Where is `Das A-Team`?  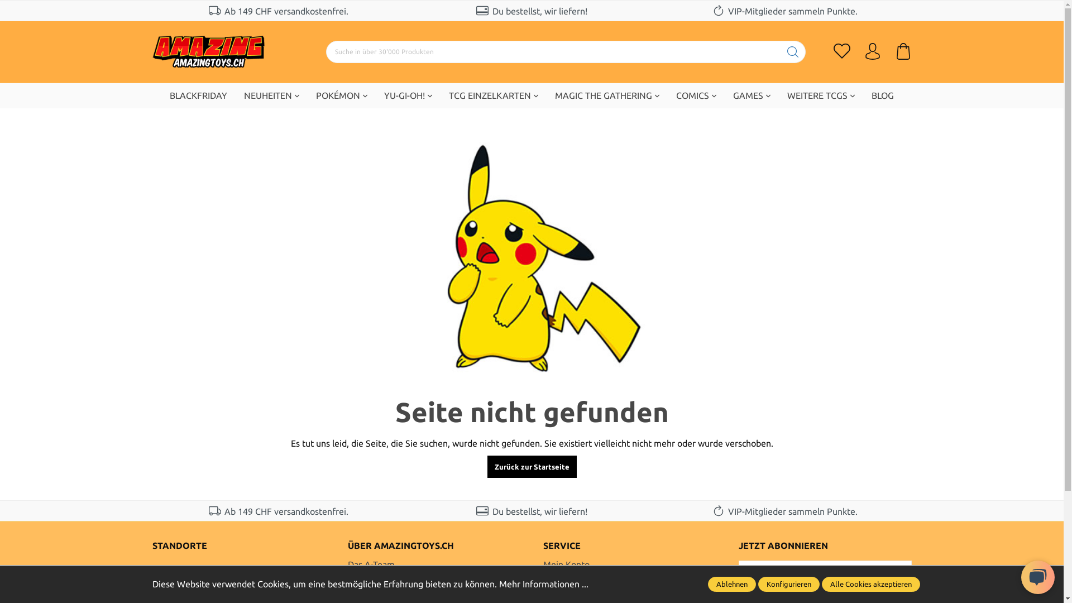
Das A-Team is located at coordinates (371, 565).